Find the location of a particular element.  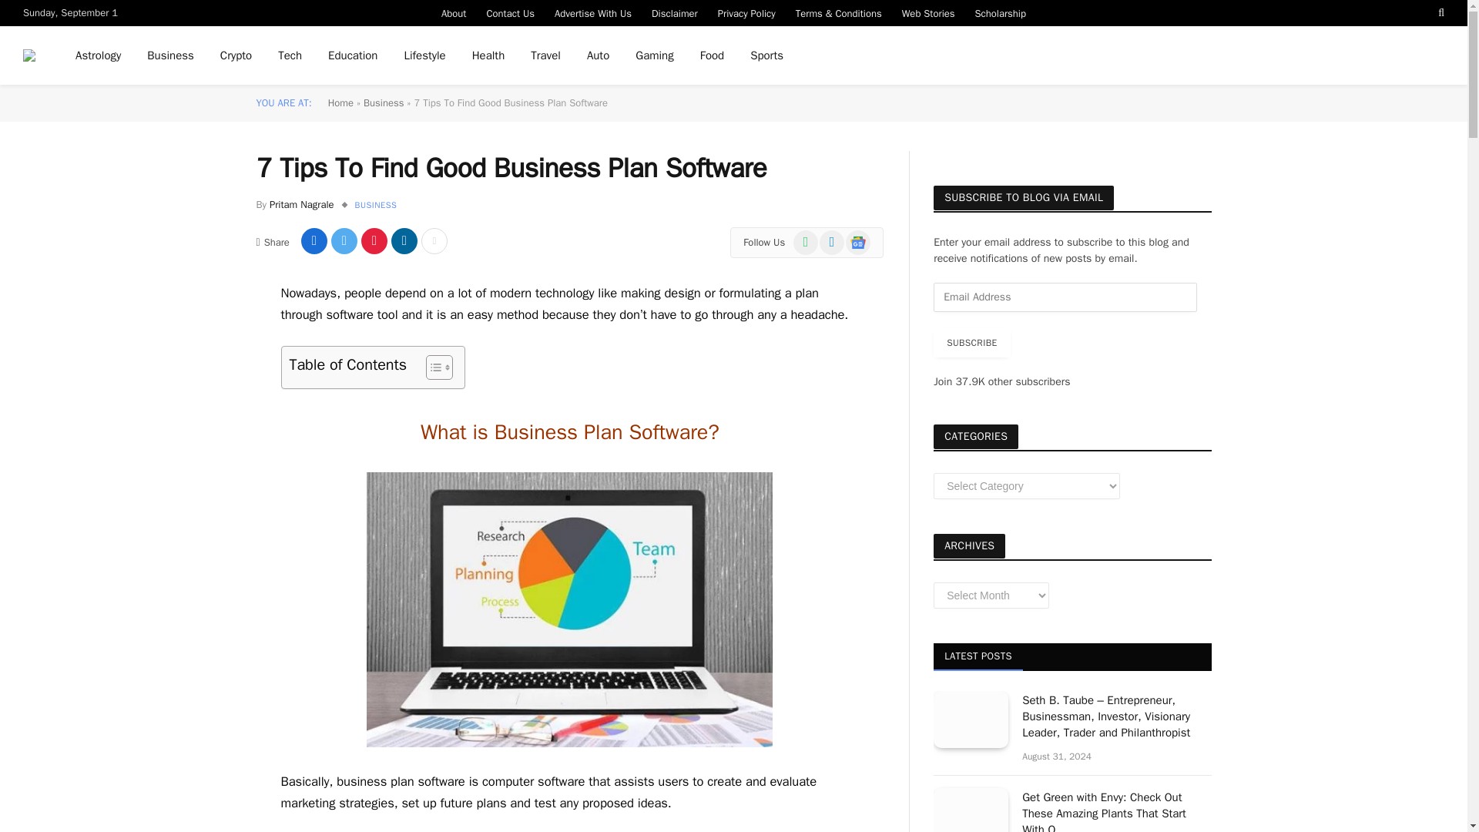

Astrology is located at coordinates (98, 55).